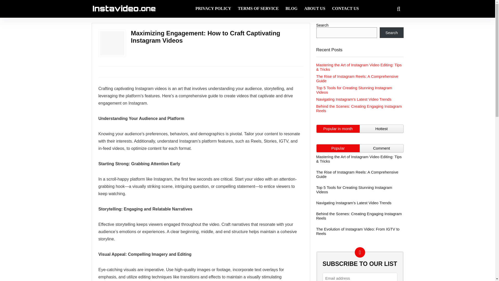  What do you see at coordinates (392, 32) in the screenshot?
I see `Search` at bounding box center [392, 32].